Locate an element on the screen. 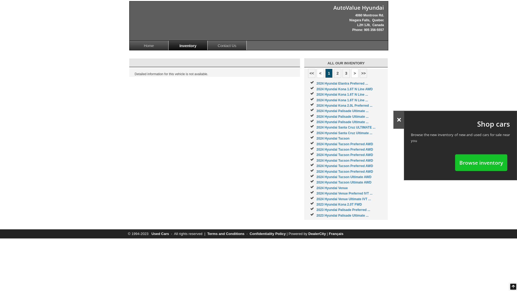 This screenshot has height=291, width=517. 2024 Hyundai Kona 1.6T N Line ... is located at coordinates (342, 95).